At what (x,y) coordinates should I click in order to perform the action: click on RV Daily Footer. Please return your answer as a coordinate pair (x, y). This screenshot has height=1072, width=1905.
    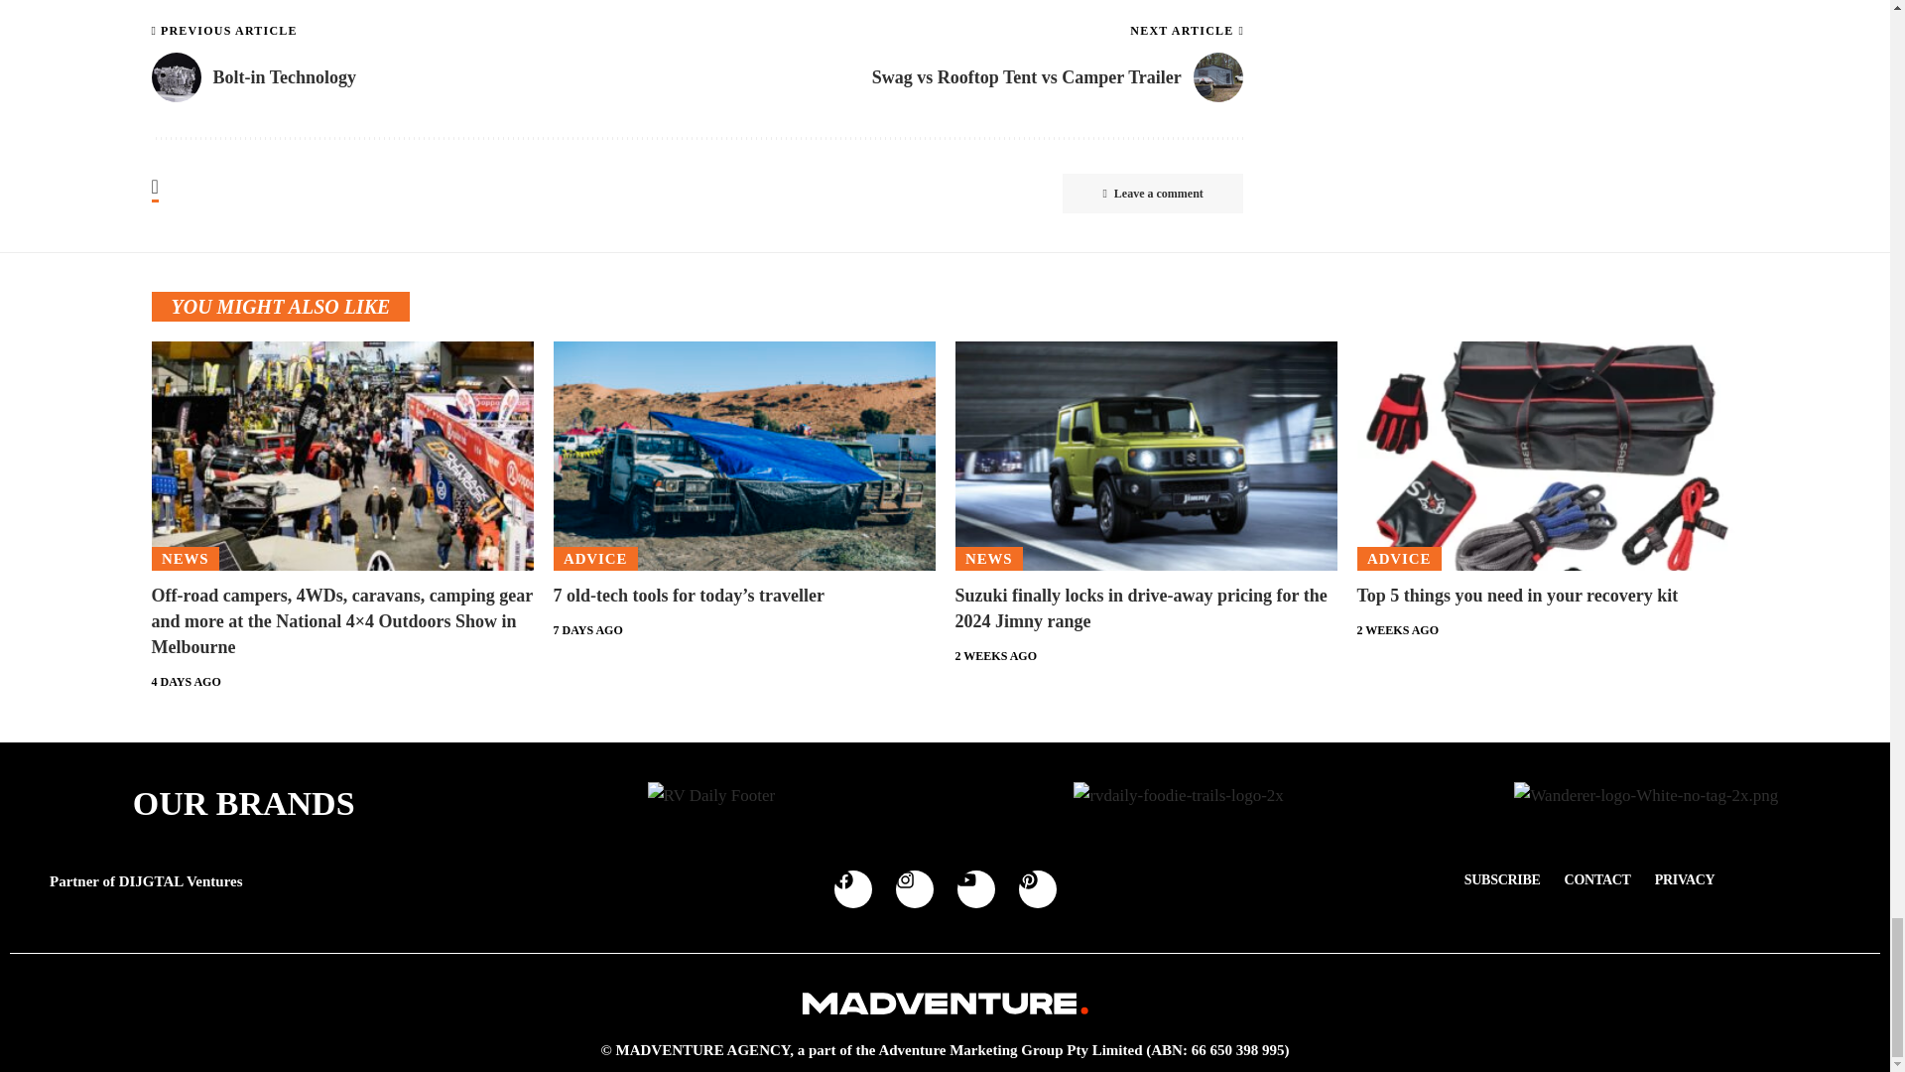
    Looking at the image, I should click on (710, 796).